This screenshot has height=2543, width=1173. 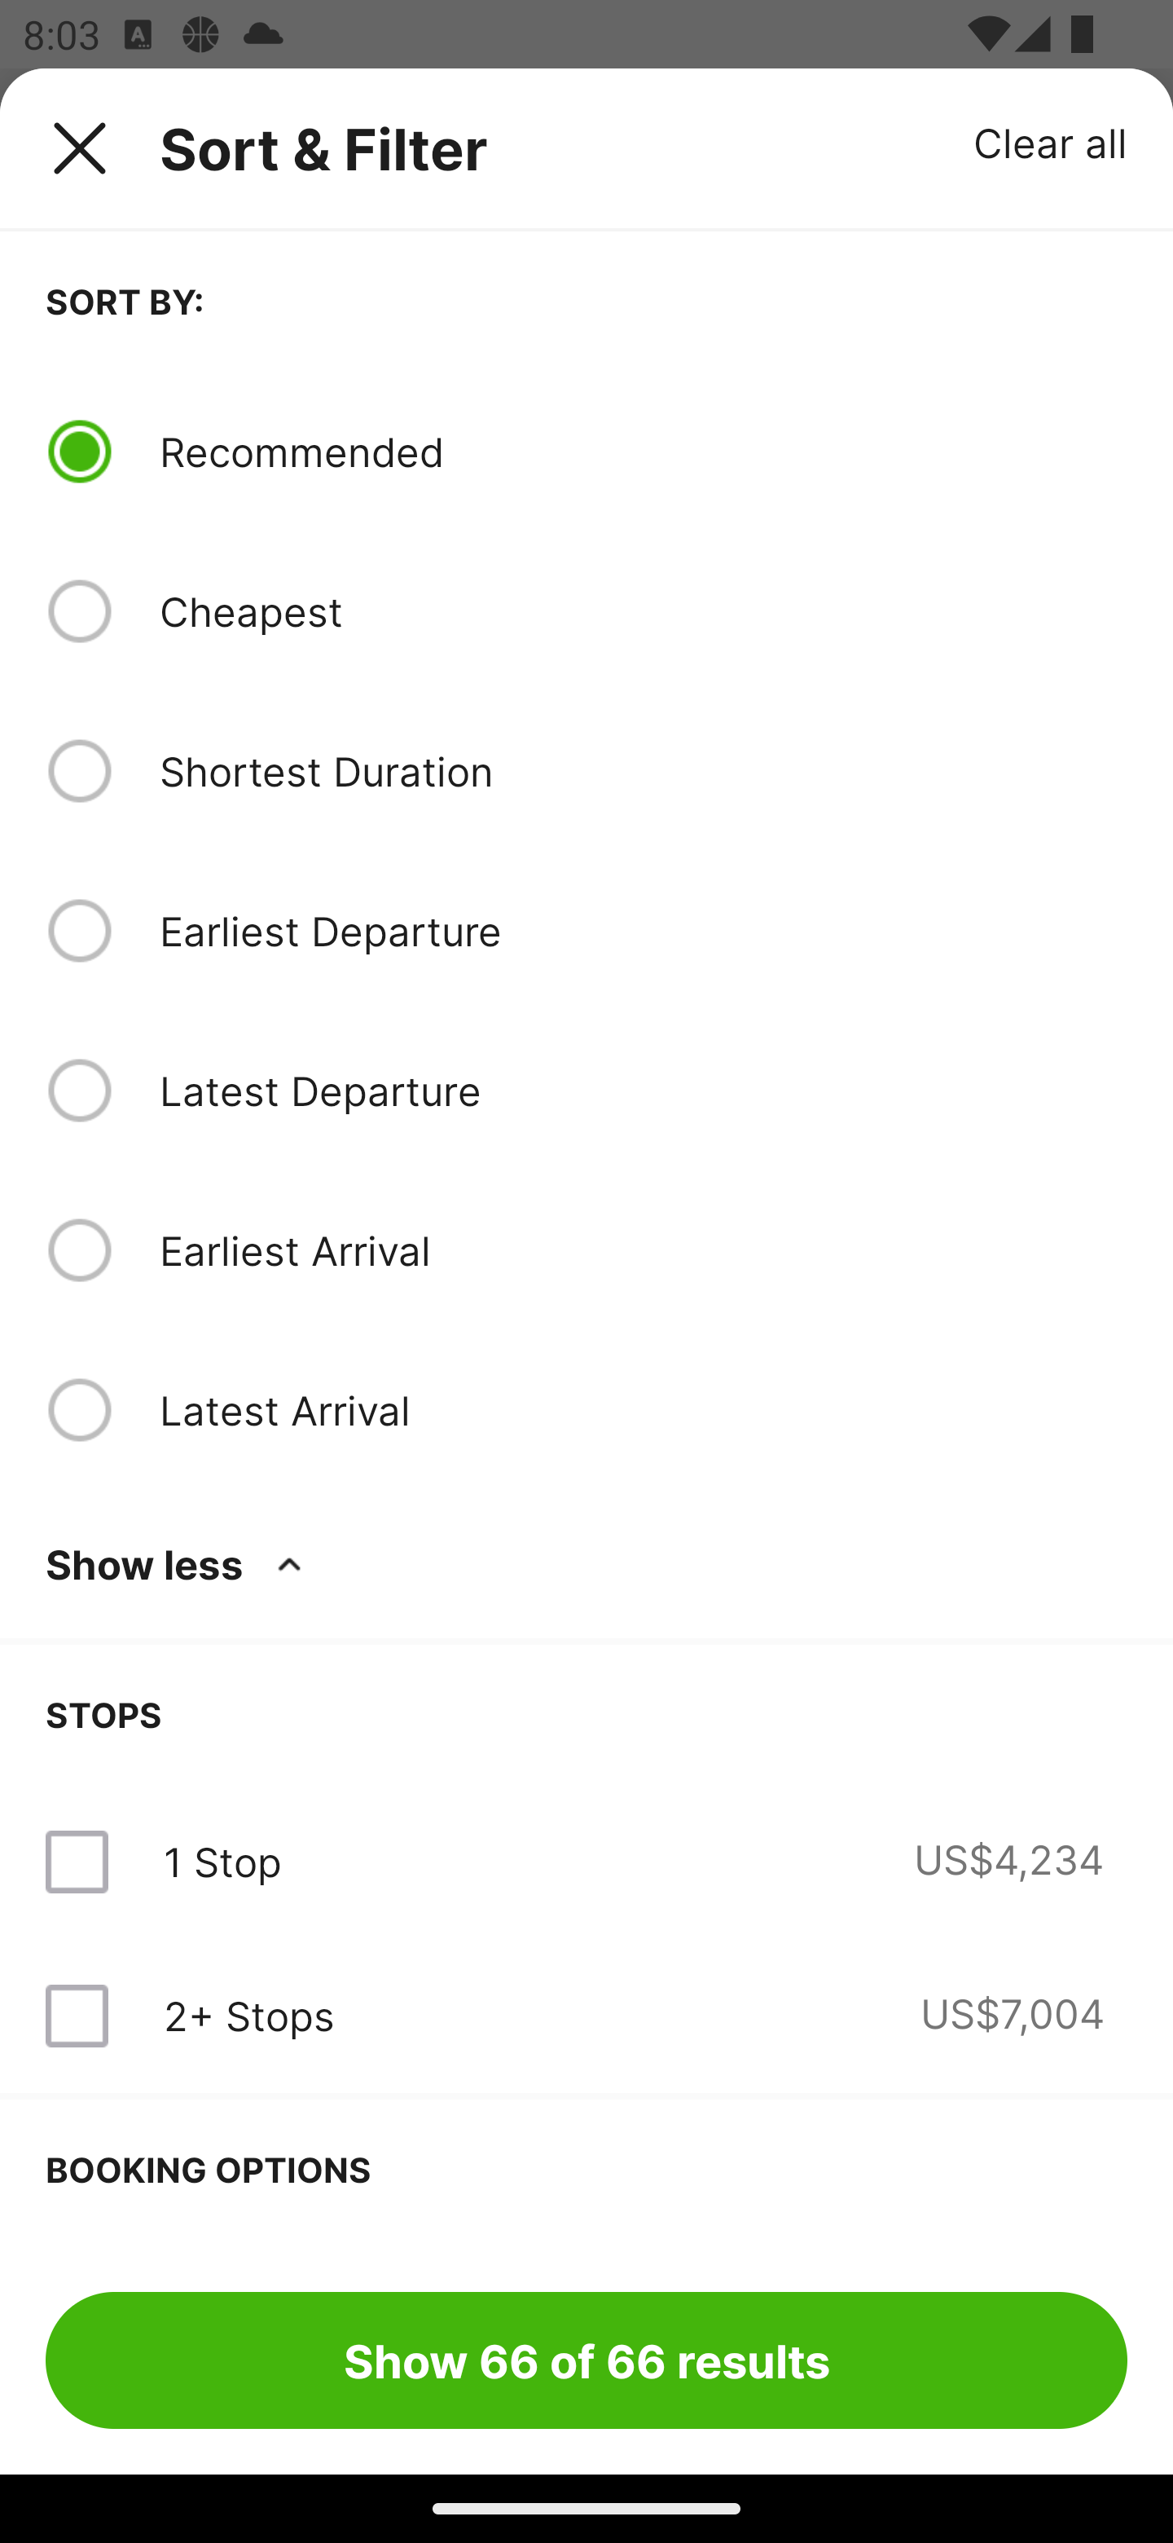 I want to click on Recommended , so click(x=643, y=451).